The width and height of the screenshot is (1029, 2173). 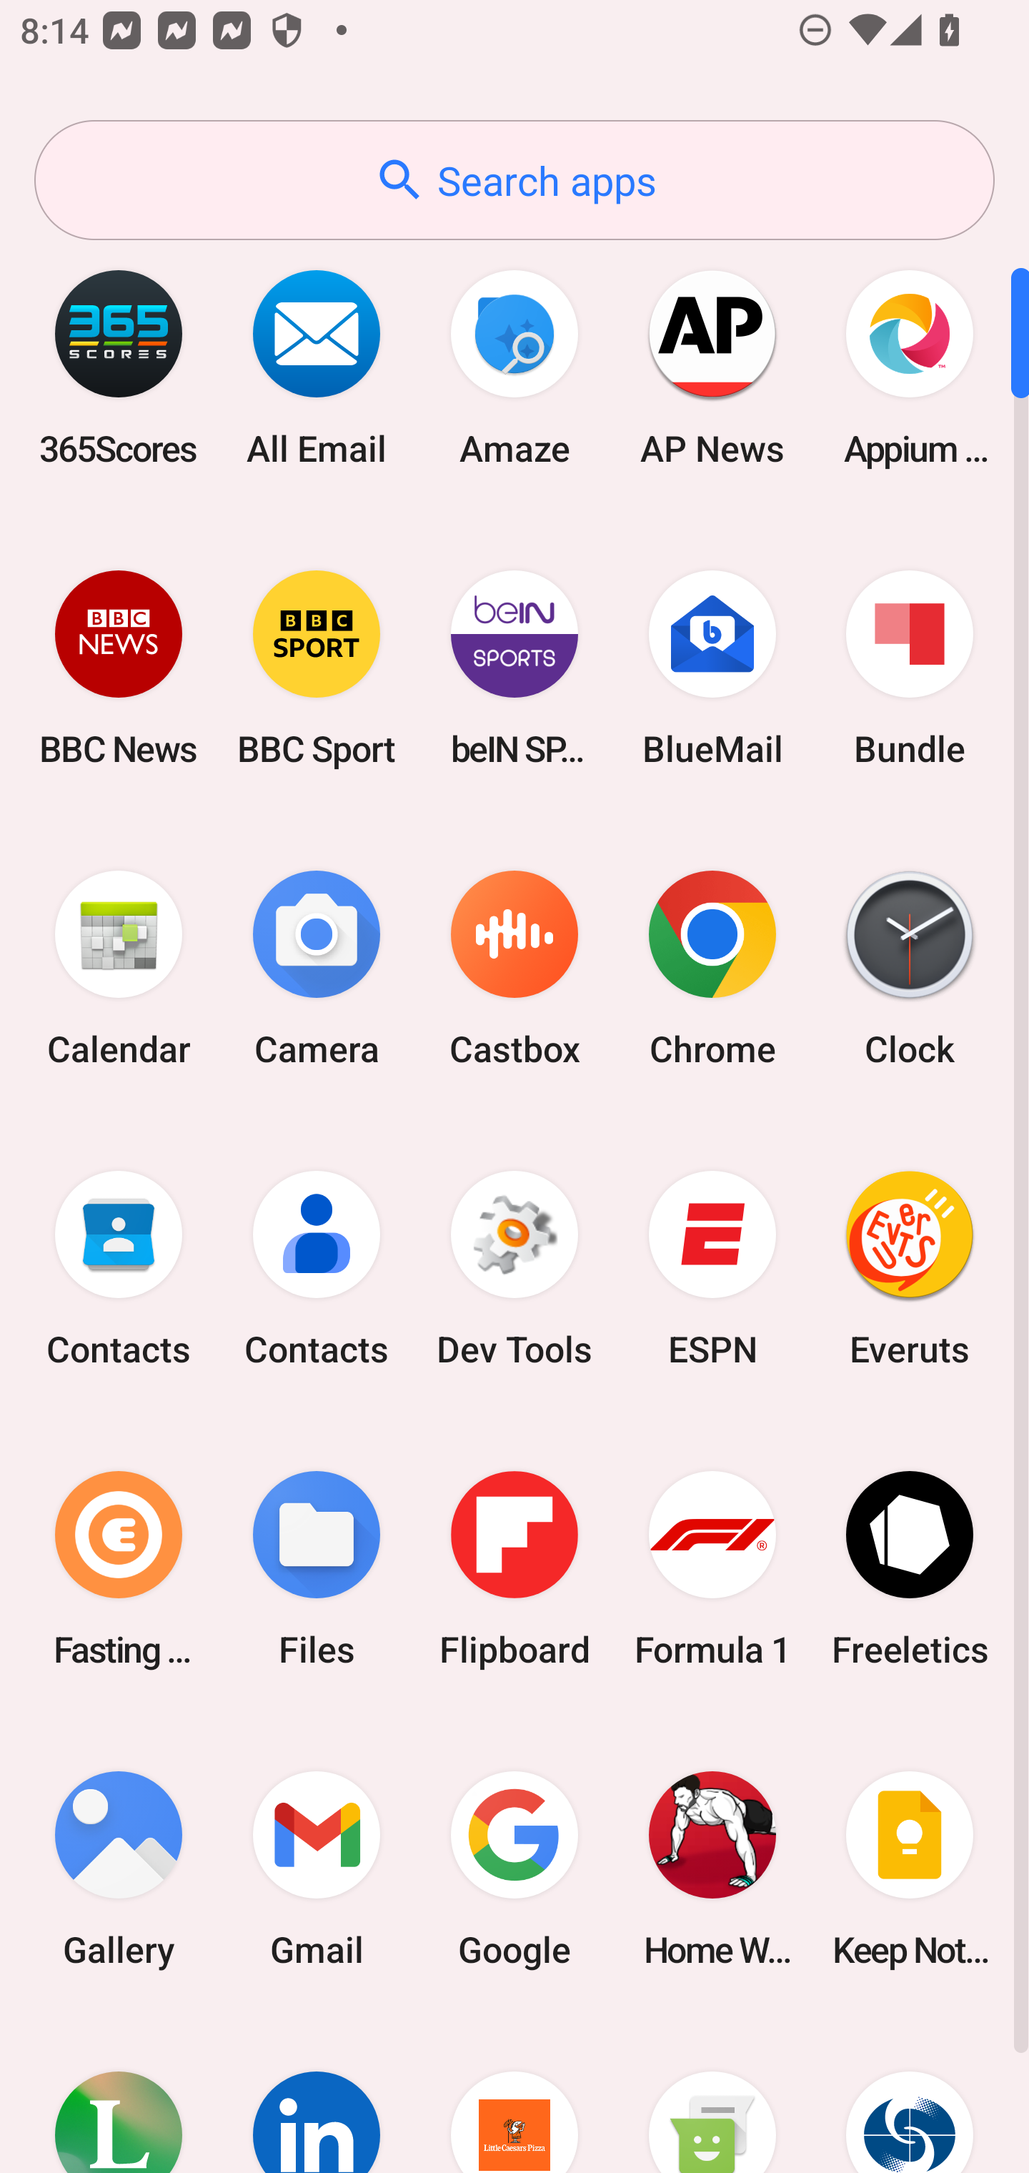 What do you see at coordinates (514, 668) in the screenshot?
I see `beIN SPORTS` at bounding box center [514, 668].